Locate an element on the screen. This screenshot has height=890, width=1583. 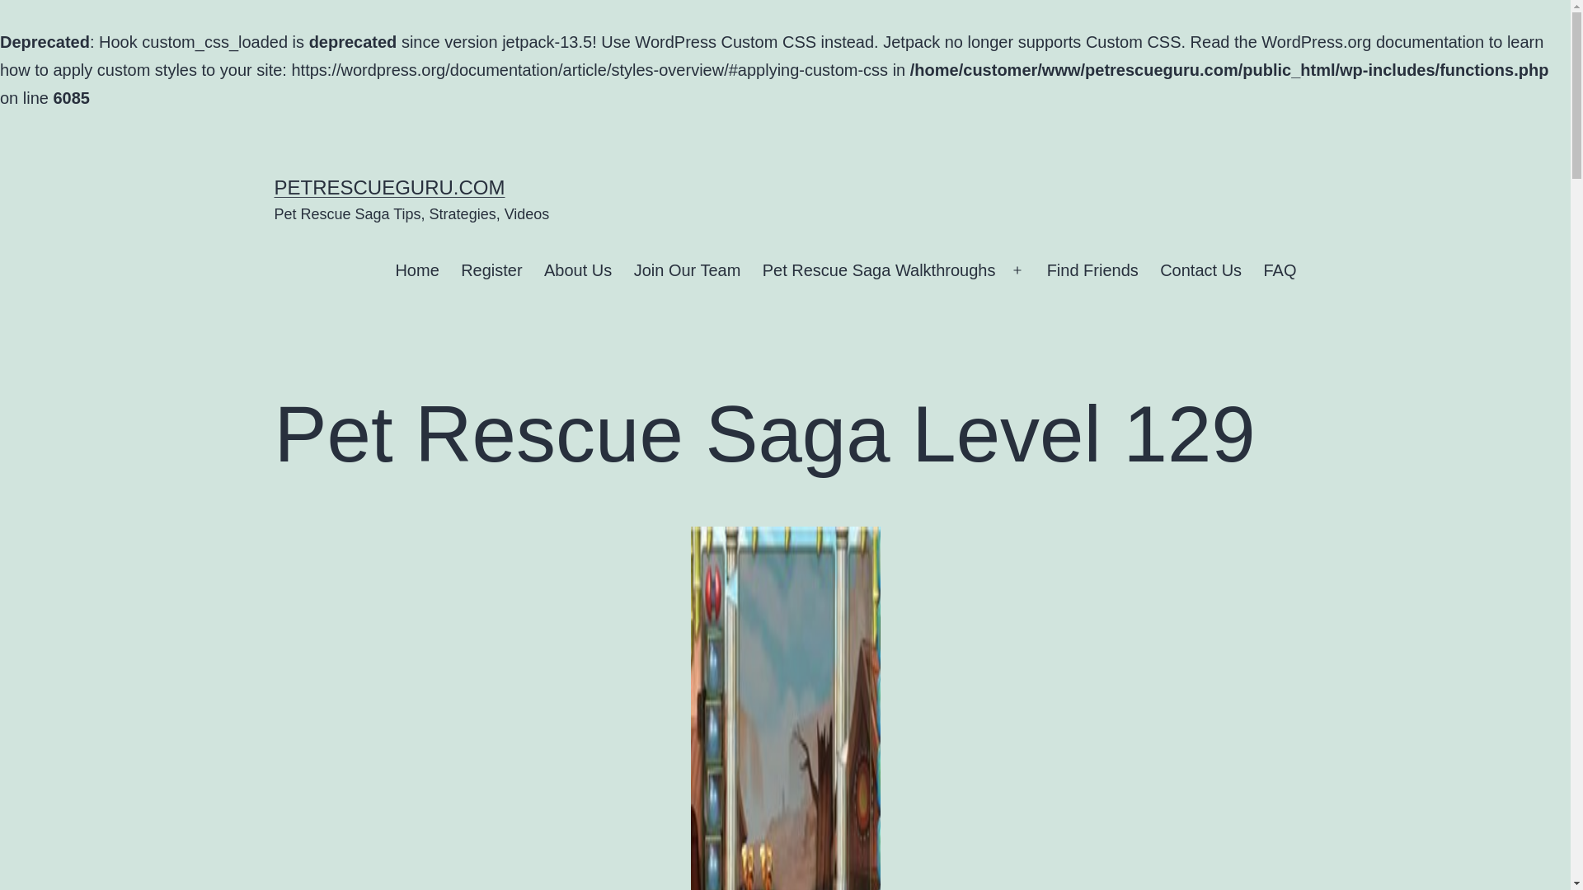
Contact Us is located at coordinates (1200, 270).